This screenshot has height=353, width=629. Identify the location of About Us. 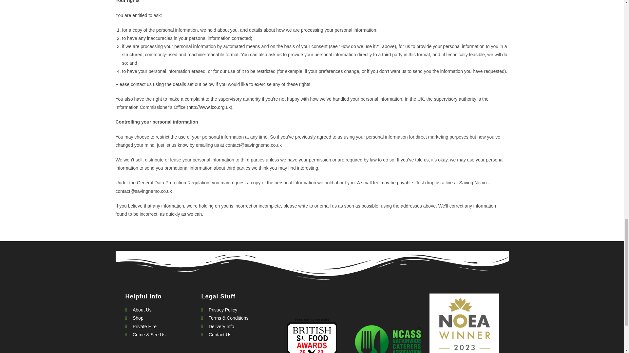
(160, 310).